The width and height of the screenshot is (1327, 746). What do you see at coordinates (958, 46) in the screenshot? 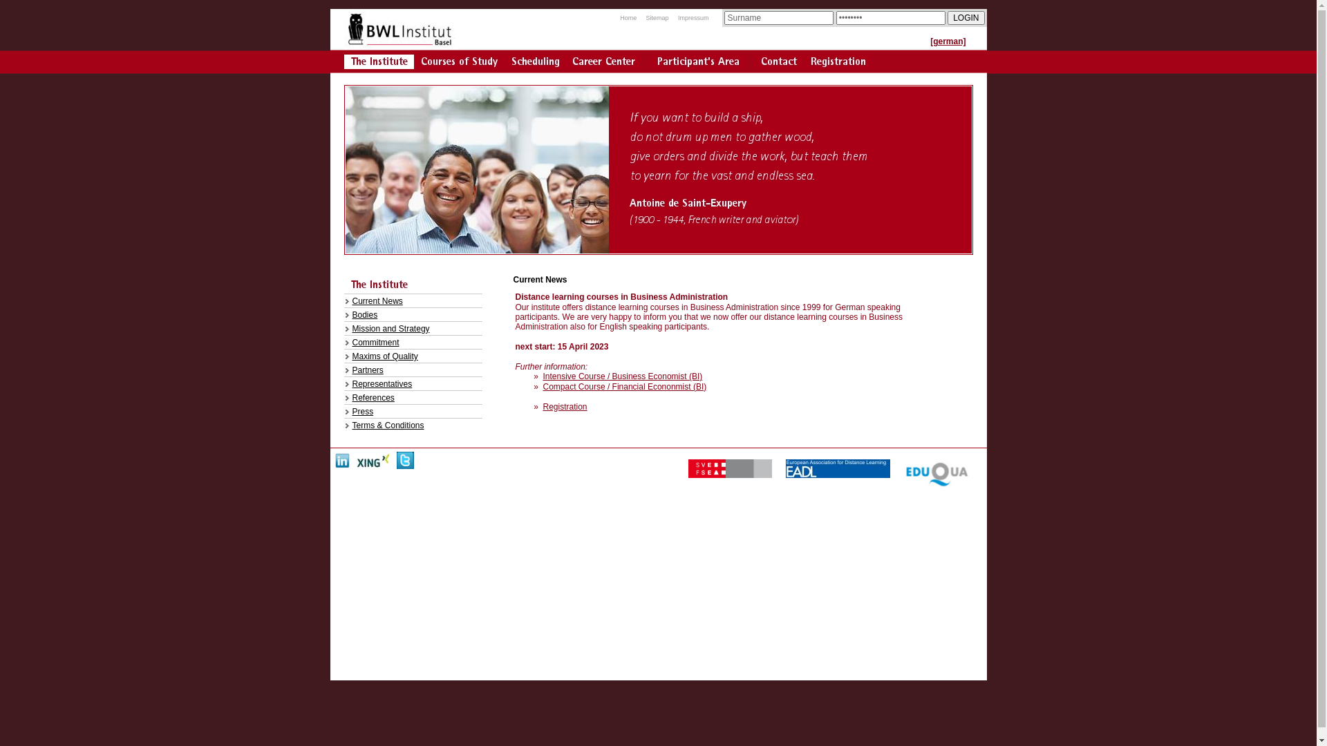
I see `[german]` at bounding box center [958, 46].